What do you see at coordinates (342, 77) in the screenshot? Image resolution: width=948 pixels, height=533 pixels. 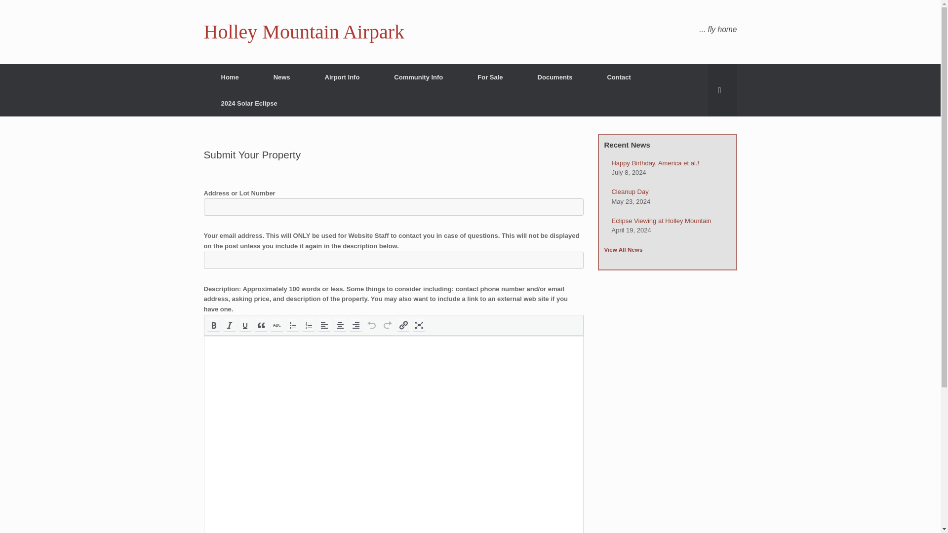 I see `Airport Info` at bounding box center [342, 77].